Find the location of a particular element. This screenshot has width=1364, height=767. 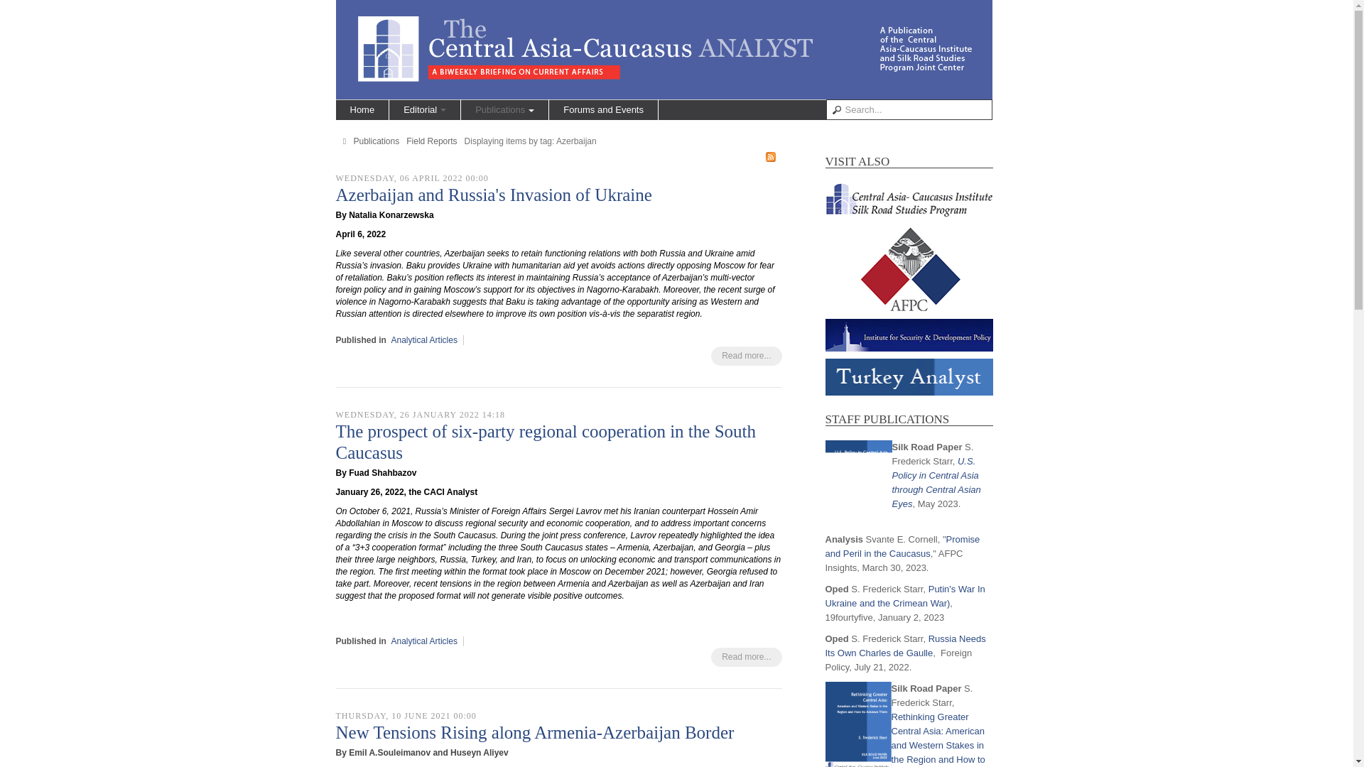

Publications is located at coordinates (504, 109).